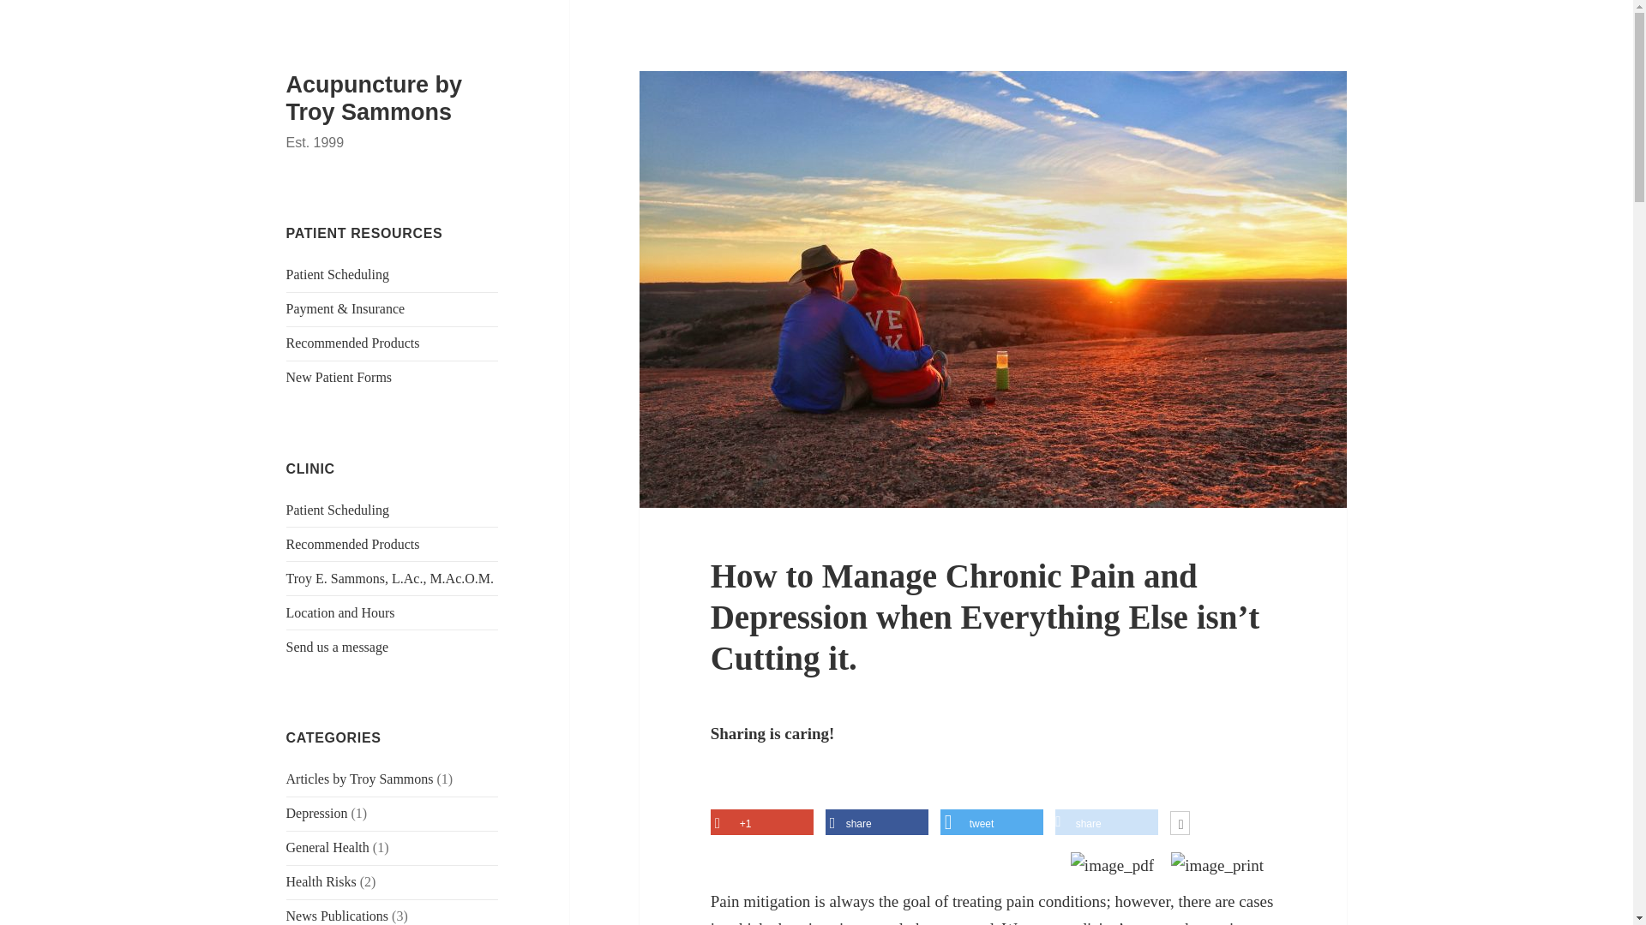 This screenshot has height=925, width=1646. I want to click on Share on Reddit, so click(1106, 824).